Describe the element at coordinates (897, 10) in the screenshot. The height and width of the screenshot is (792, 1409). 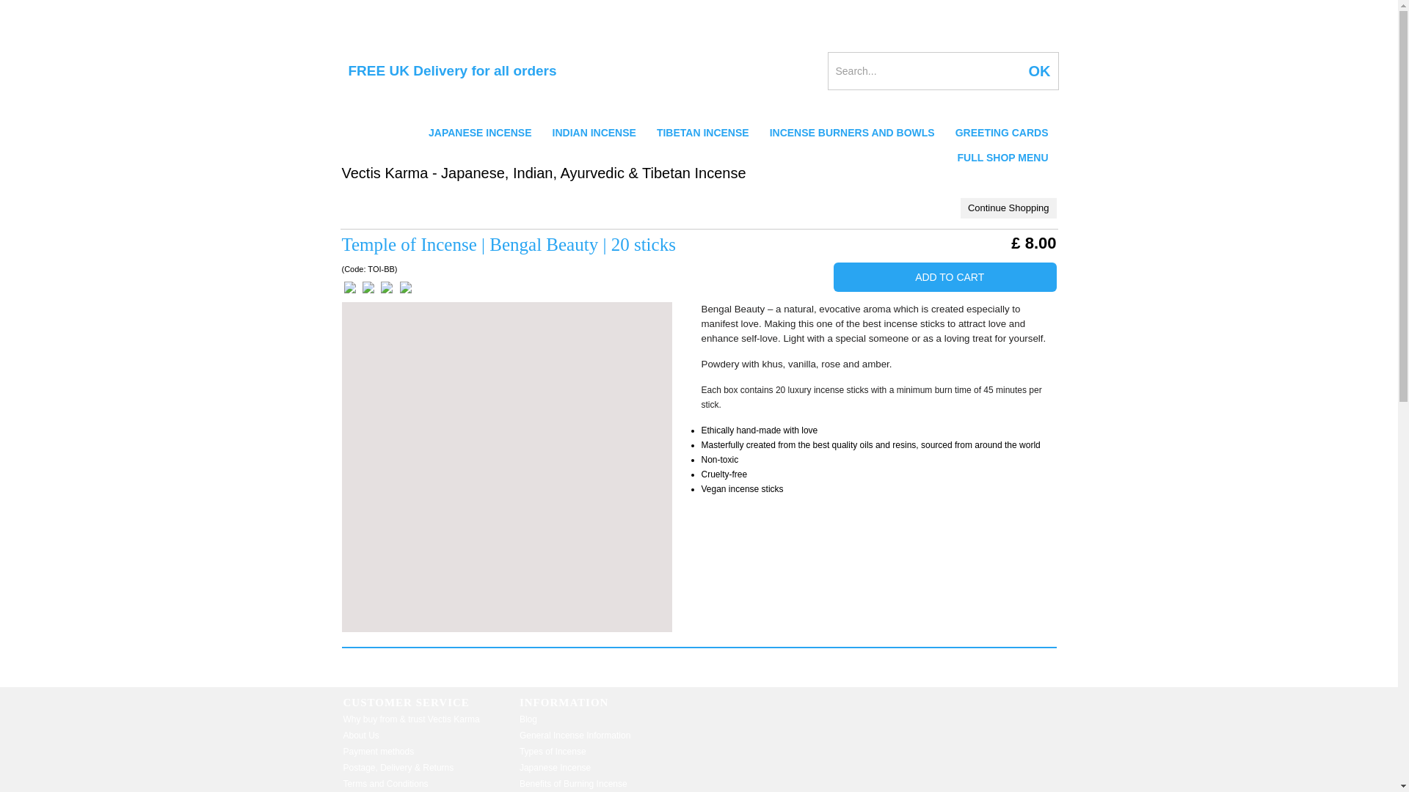
I see `Contact Us` at that location.